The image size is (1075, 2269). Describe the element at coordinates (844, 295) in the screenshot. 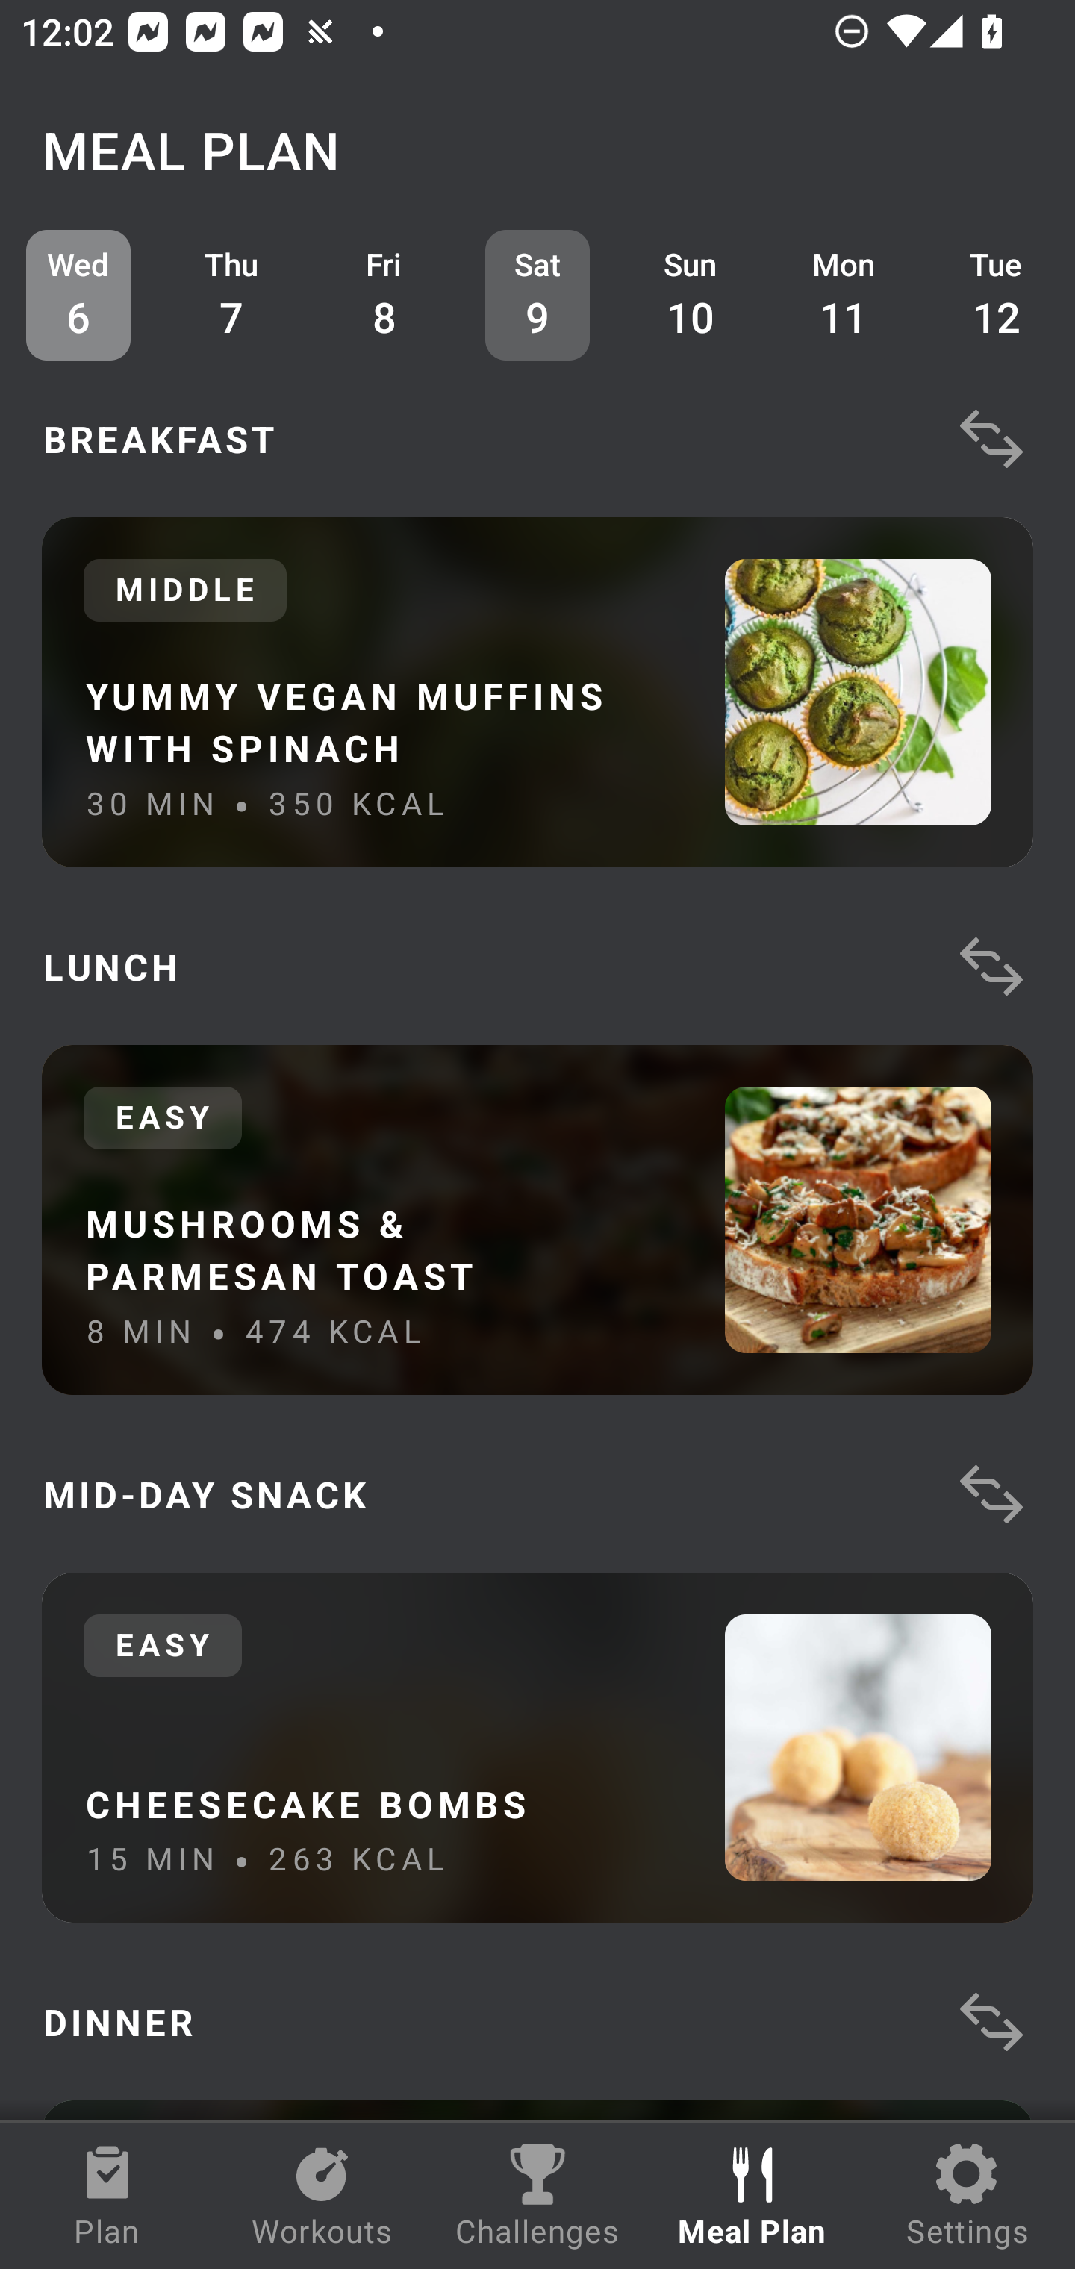

I see `Mon 11` at that location.